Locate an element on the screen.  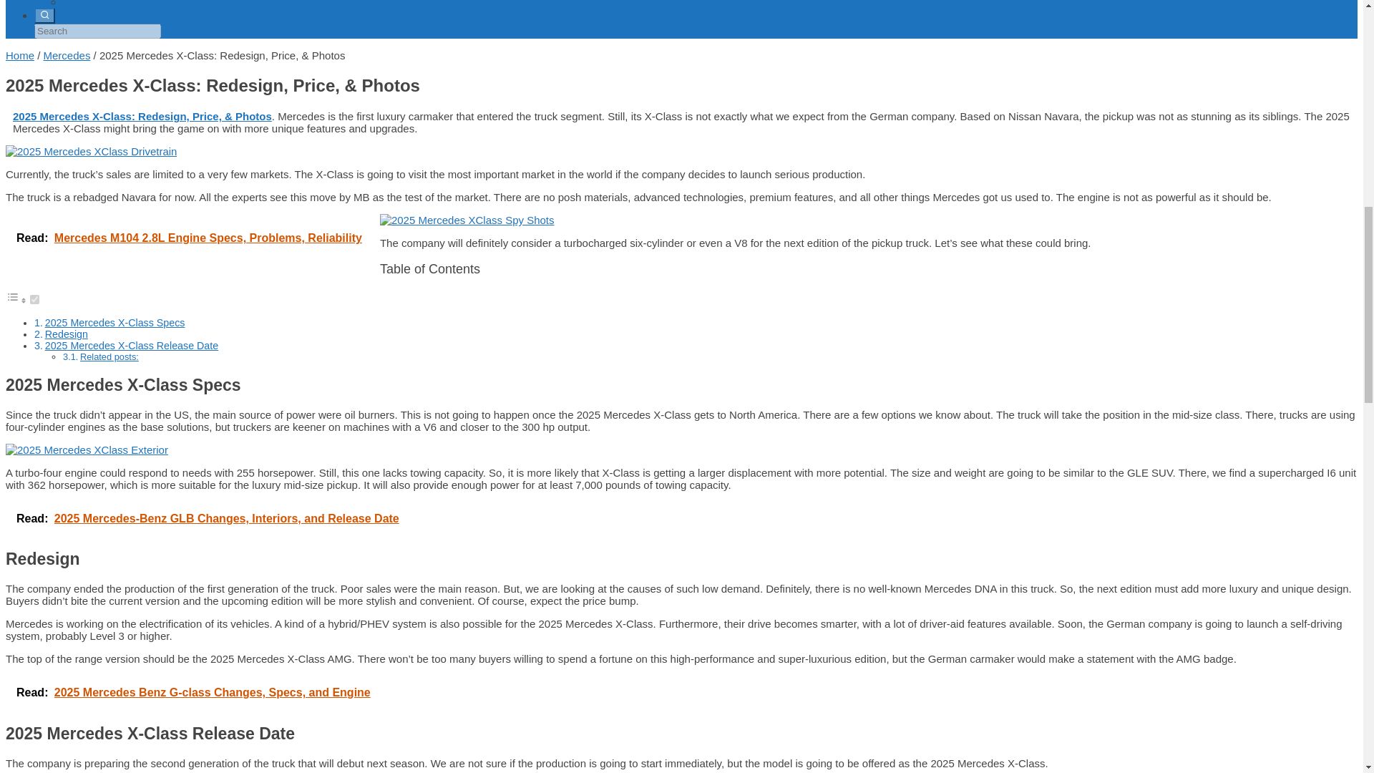
2025 Mercedes XClass Exterior is located at coordinates (86, 449).